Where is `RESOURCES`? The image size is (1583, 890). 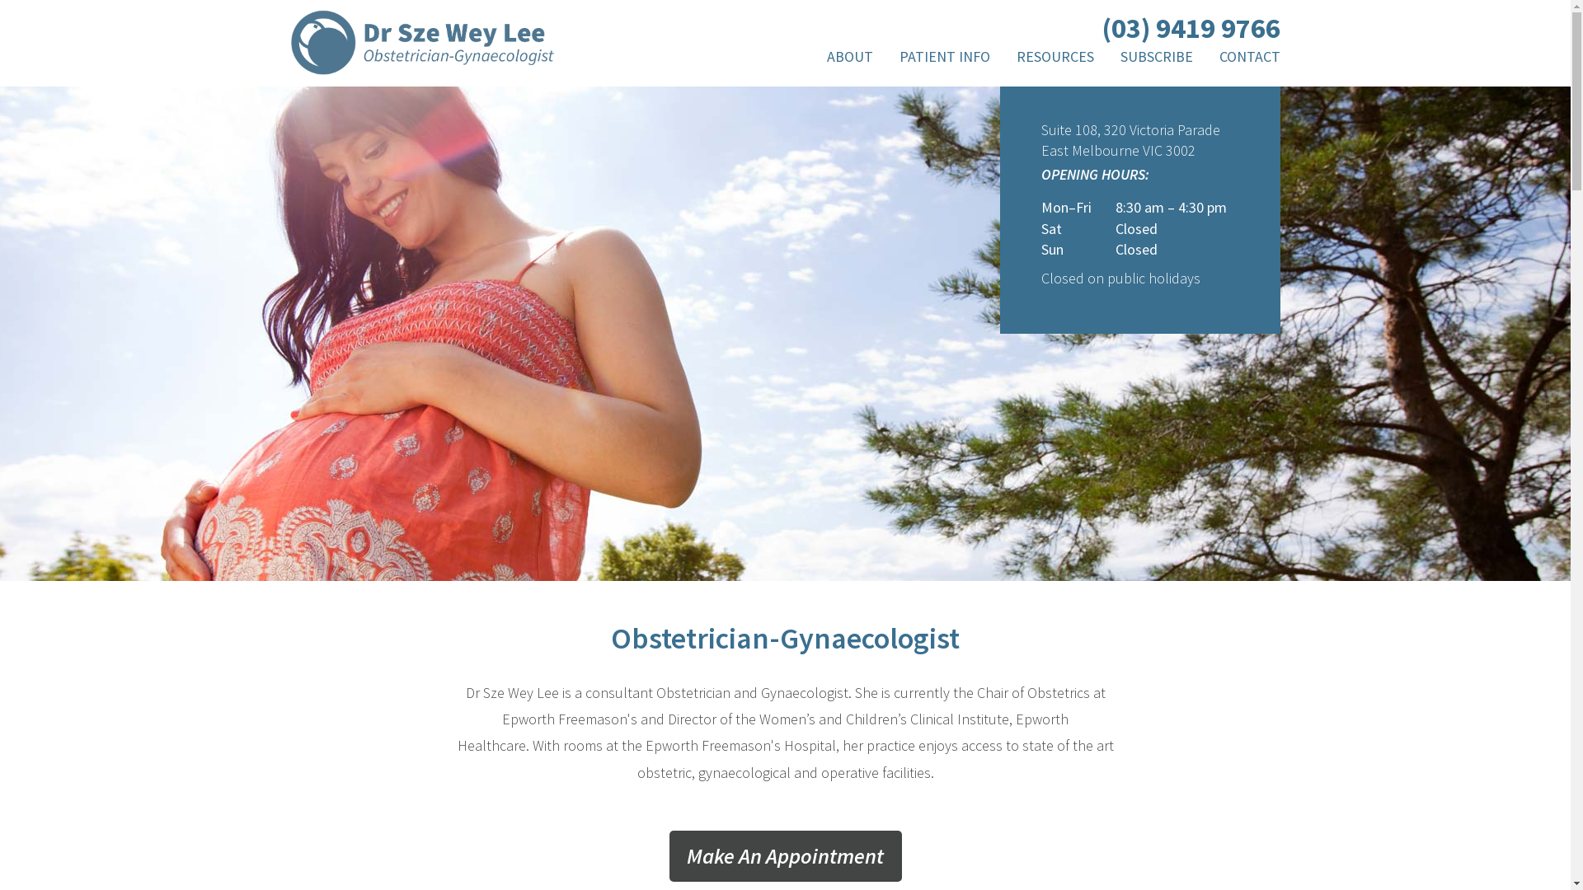
RESOURCES is located at coordinates (1055, 60).